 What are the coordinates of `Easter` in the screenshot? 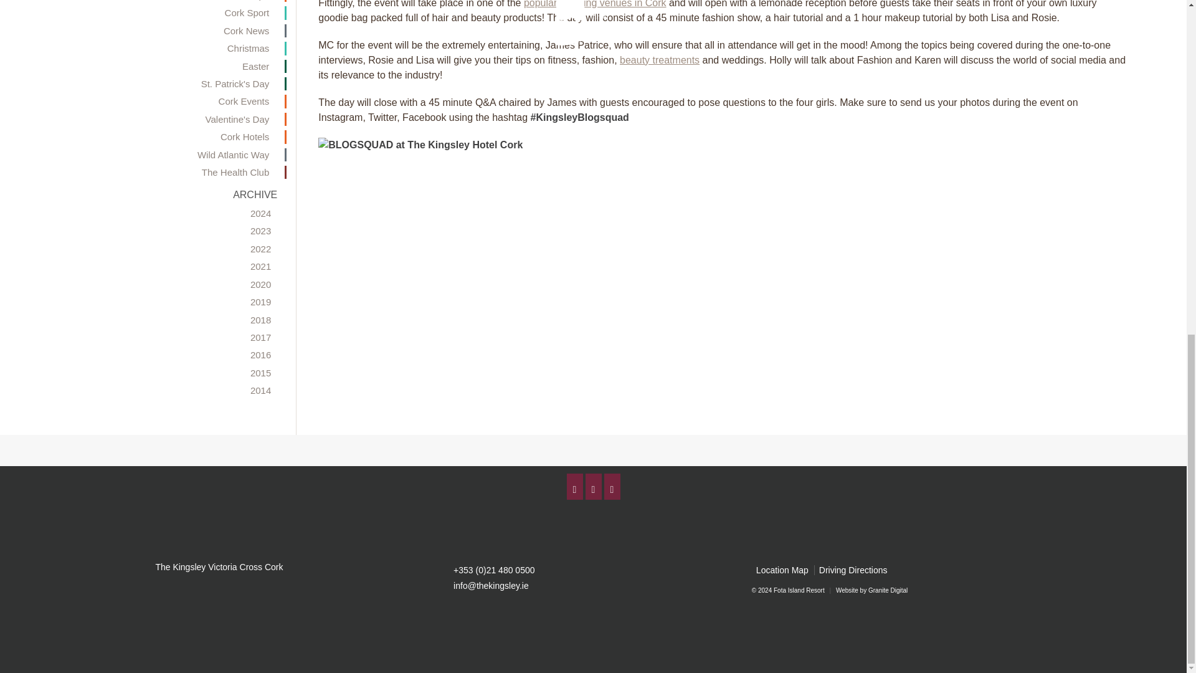 It's located at (147, 66).